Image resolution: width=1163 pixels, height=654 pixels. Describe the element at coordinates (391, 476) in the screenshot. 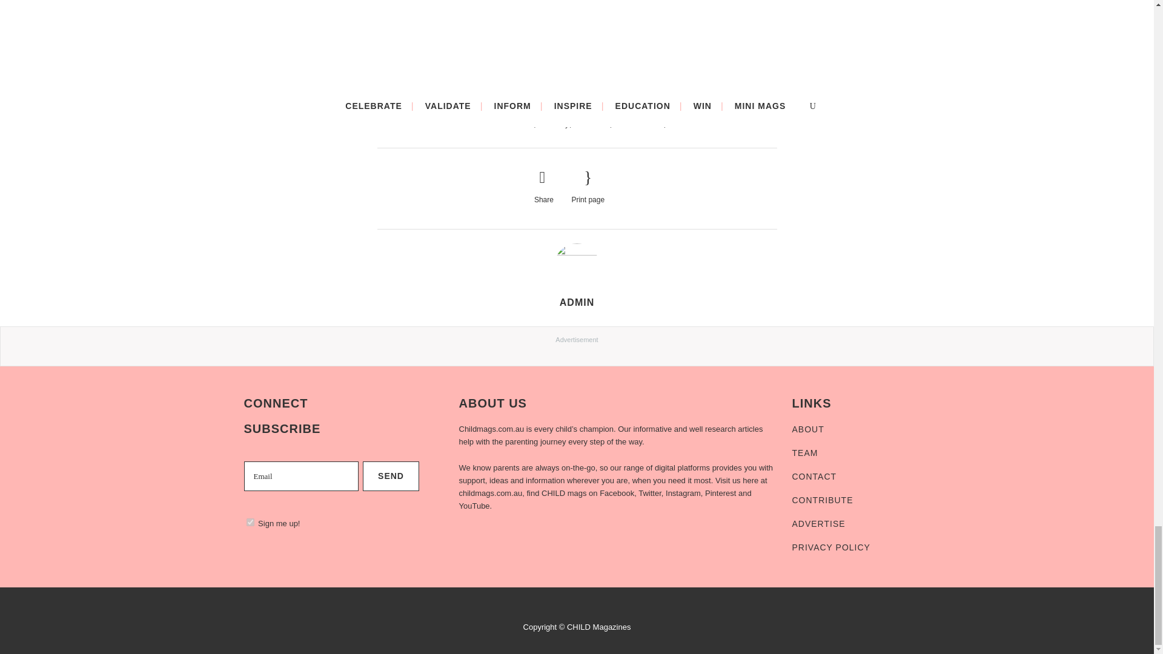

I see `Send` at that location.